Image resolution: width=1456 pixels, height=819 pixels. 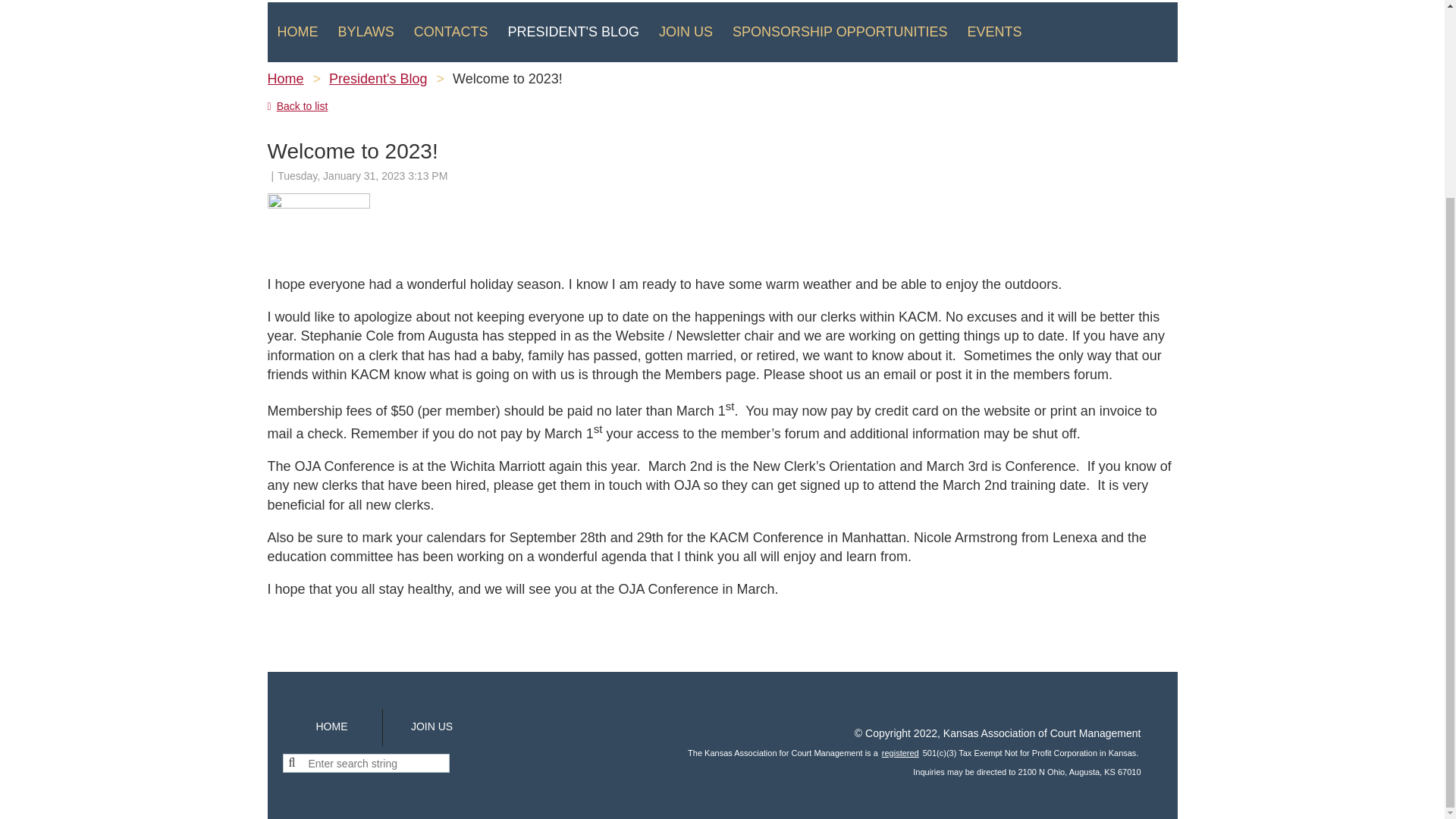 What do you see at coordinates (366, 32) in the screenshot?
I see `BYLAWS` at bounding box center [366, 32].